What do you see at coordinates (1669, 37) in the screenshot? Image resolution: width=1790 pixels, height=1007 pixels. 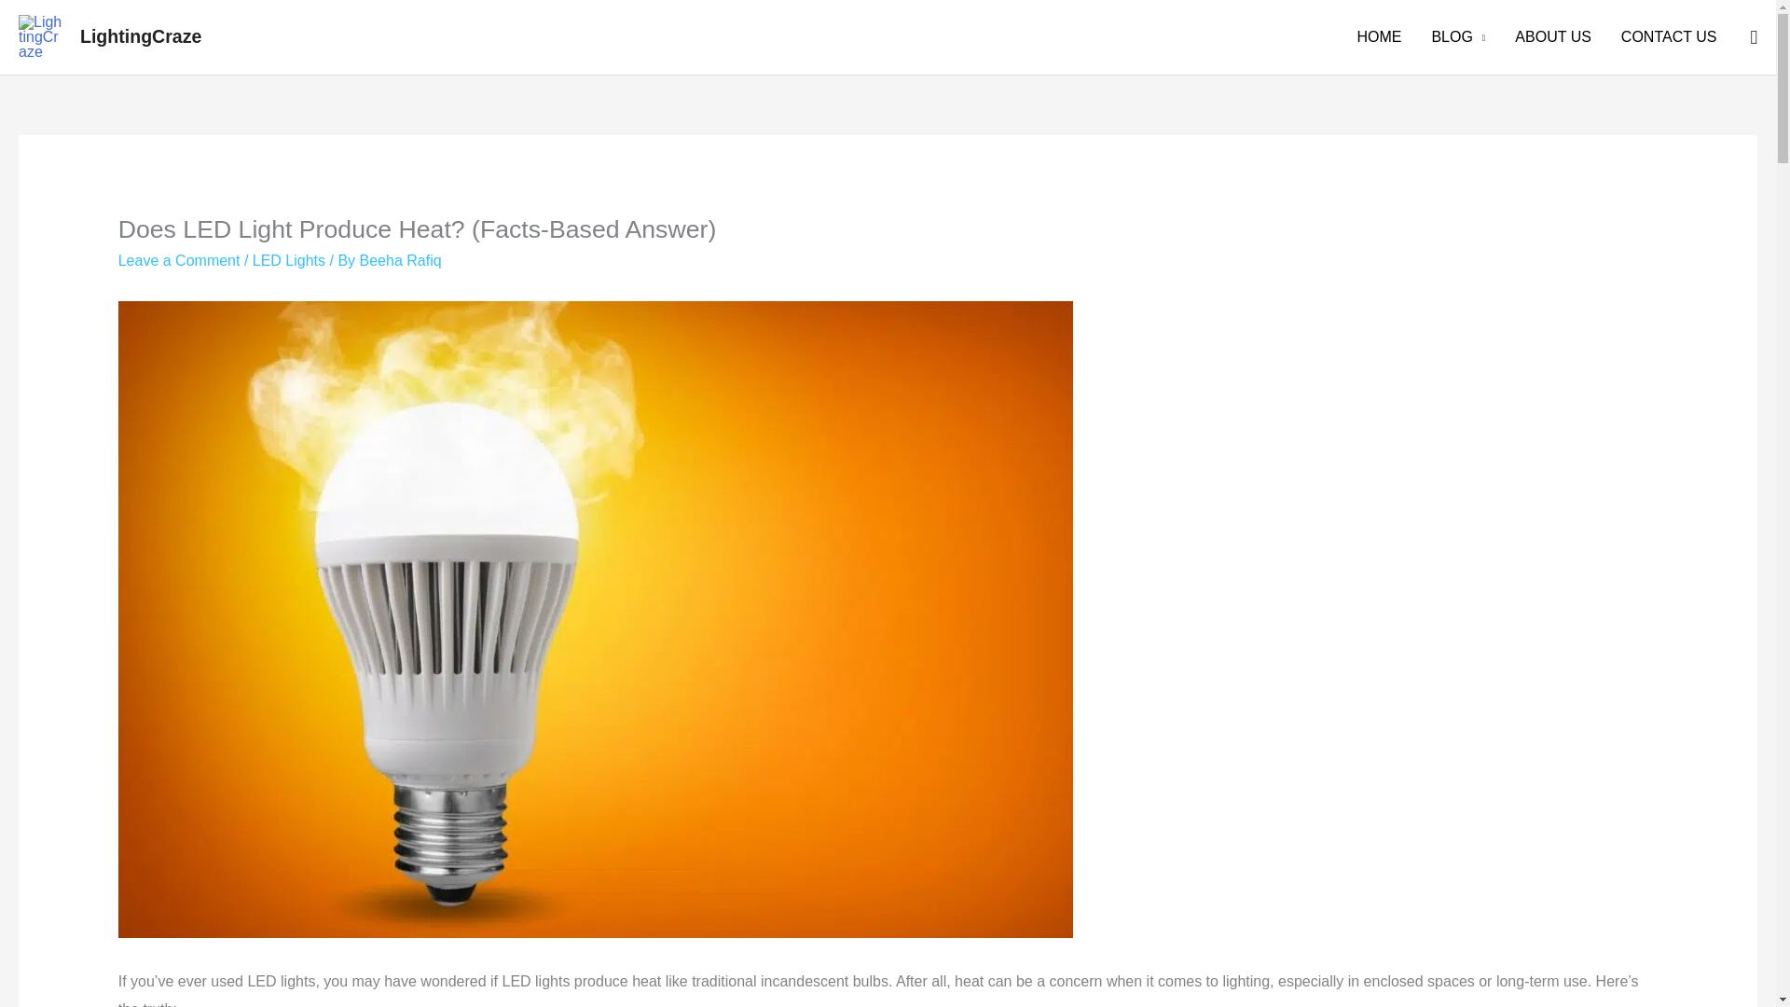 I see `CONTACT US` at bounding box center [1669, 37].